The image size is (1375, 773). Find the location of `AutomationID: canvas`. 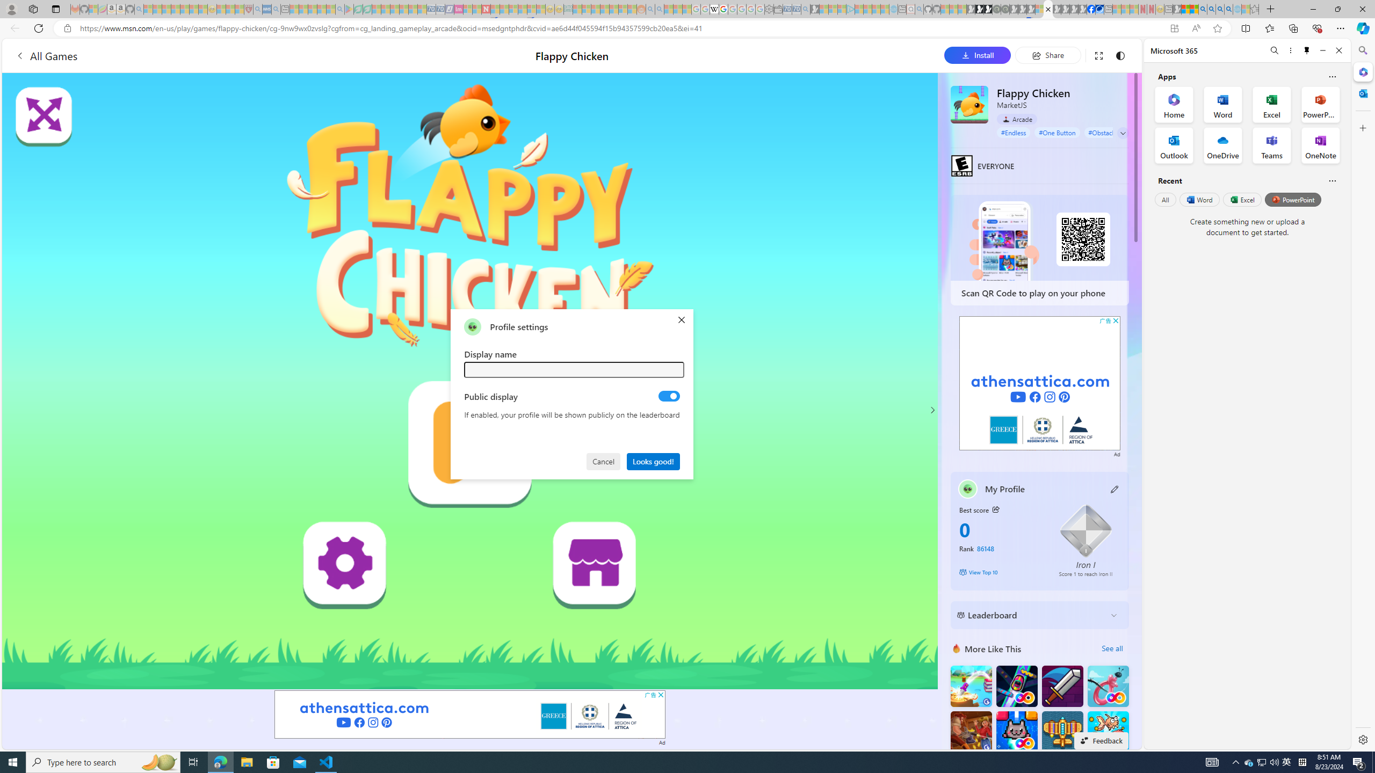

AutomationID: canvas is located at coordinates (470, 381).